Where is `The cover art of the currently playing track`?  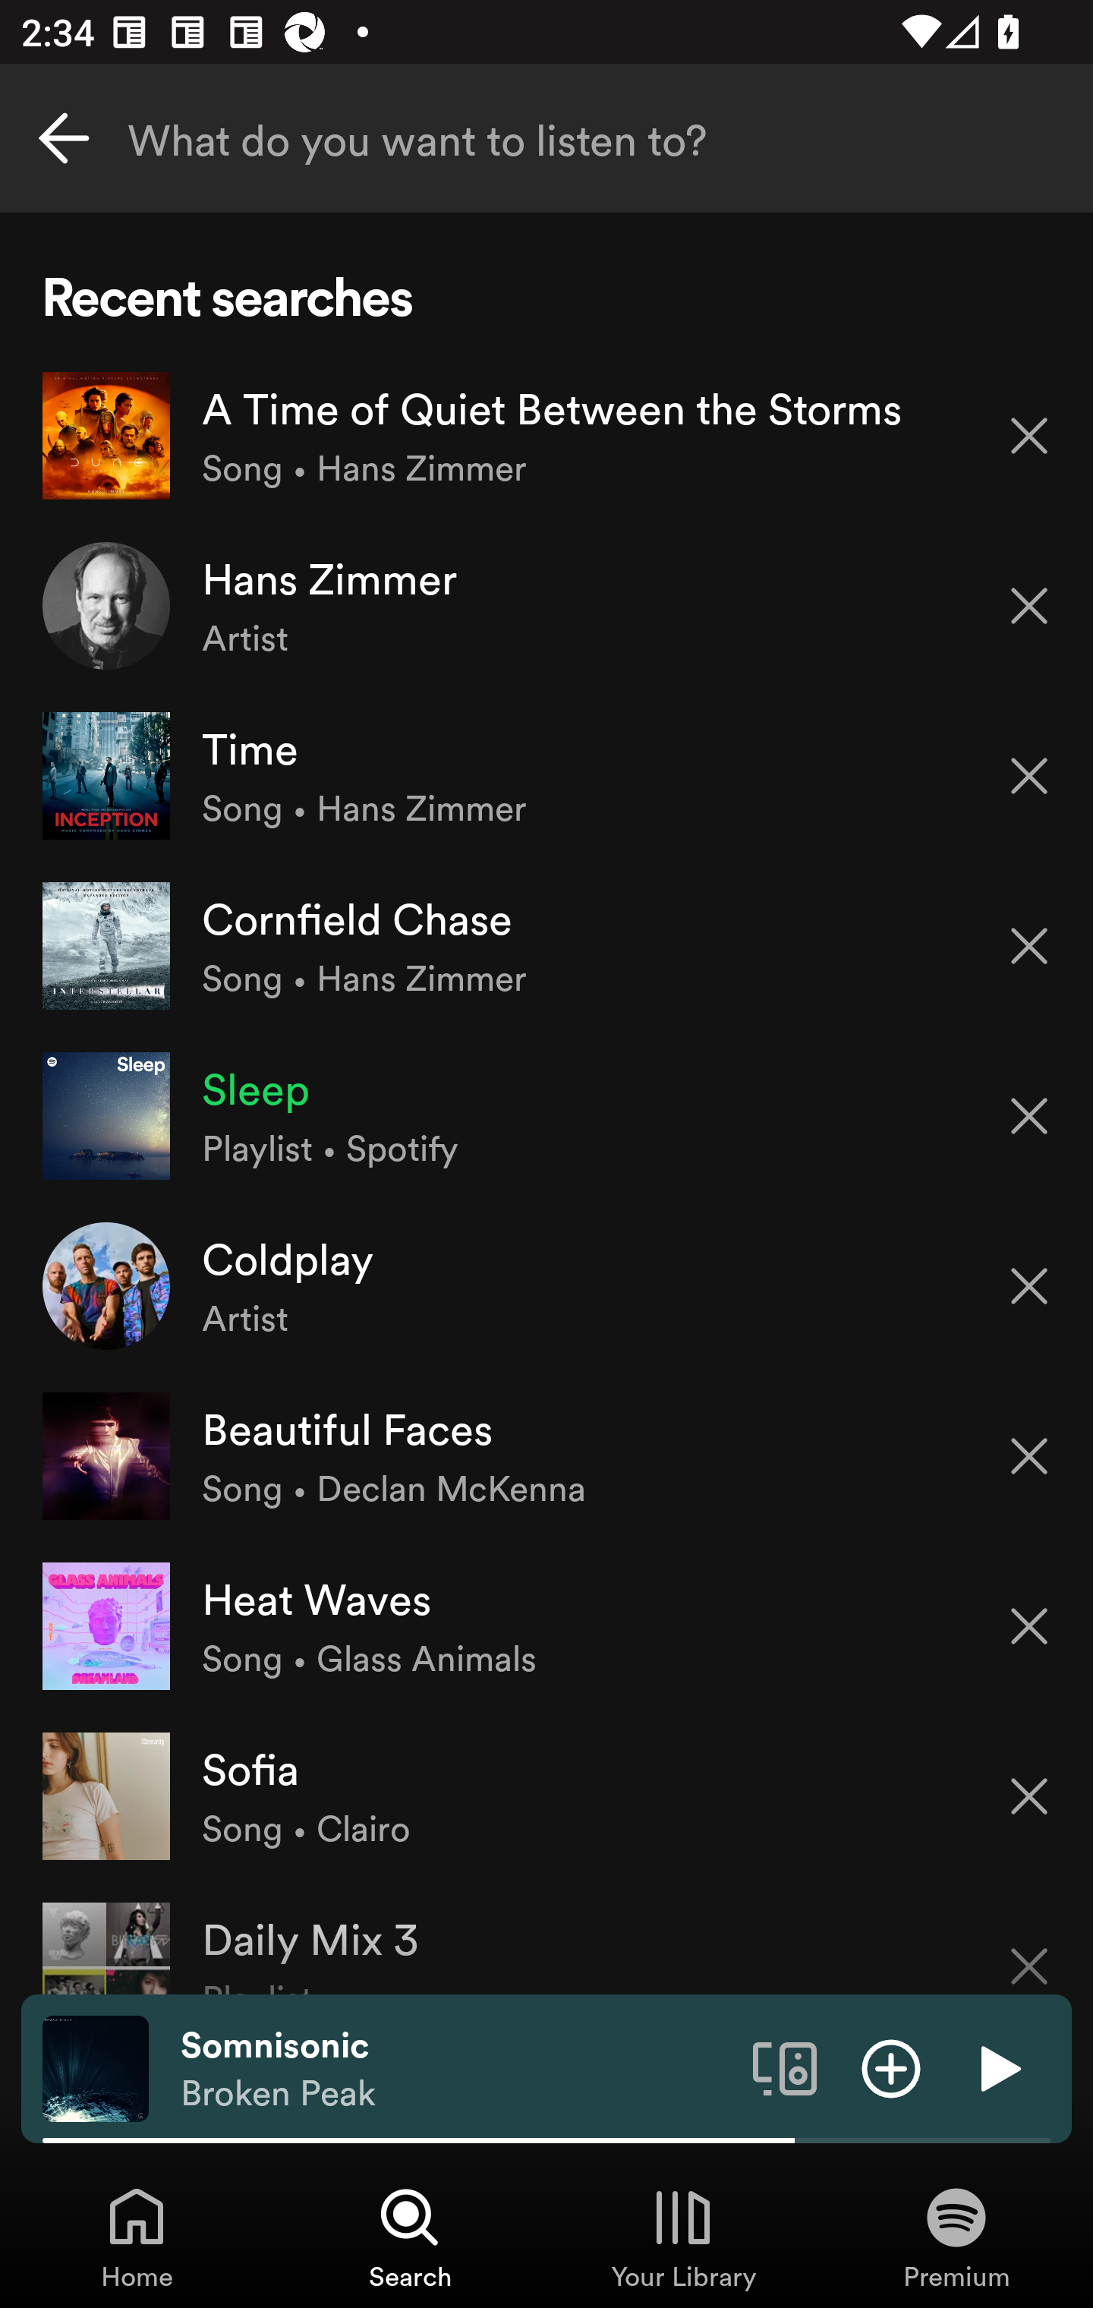 The cover art of the currently playing track is located at coordinates (96, 2067).